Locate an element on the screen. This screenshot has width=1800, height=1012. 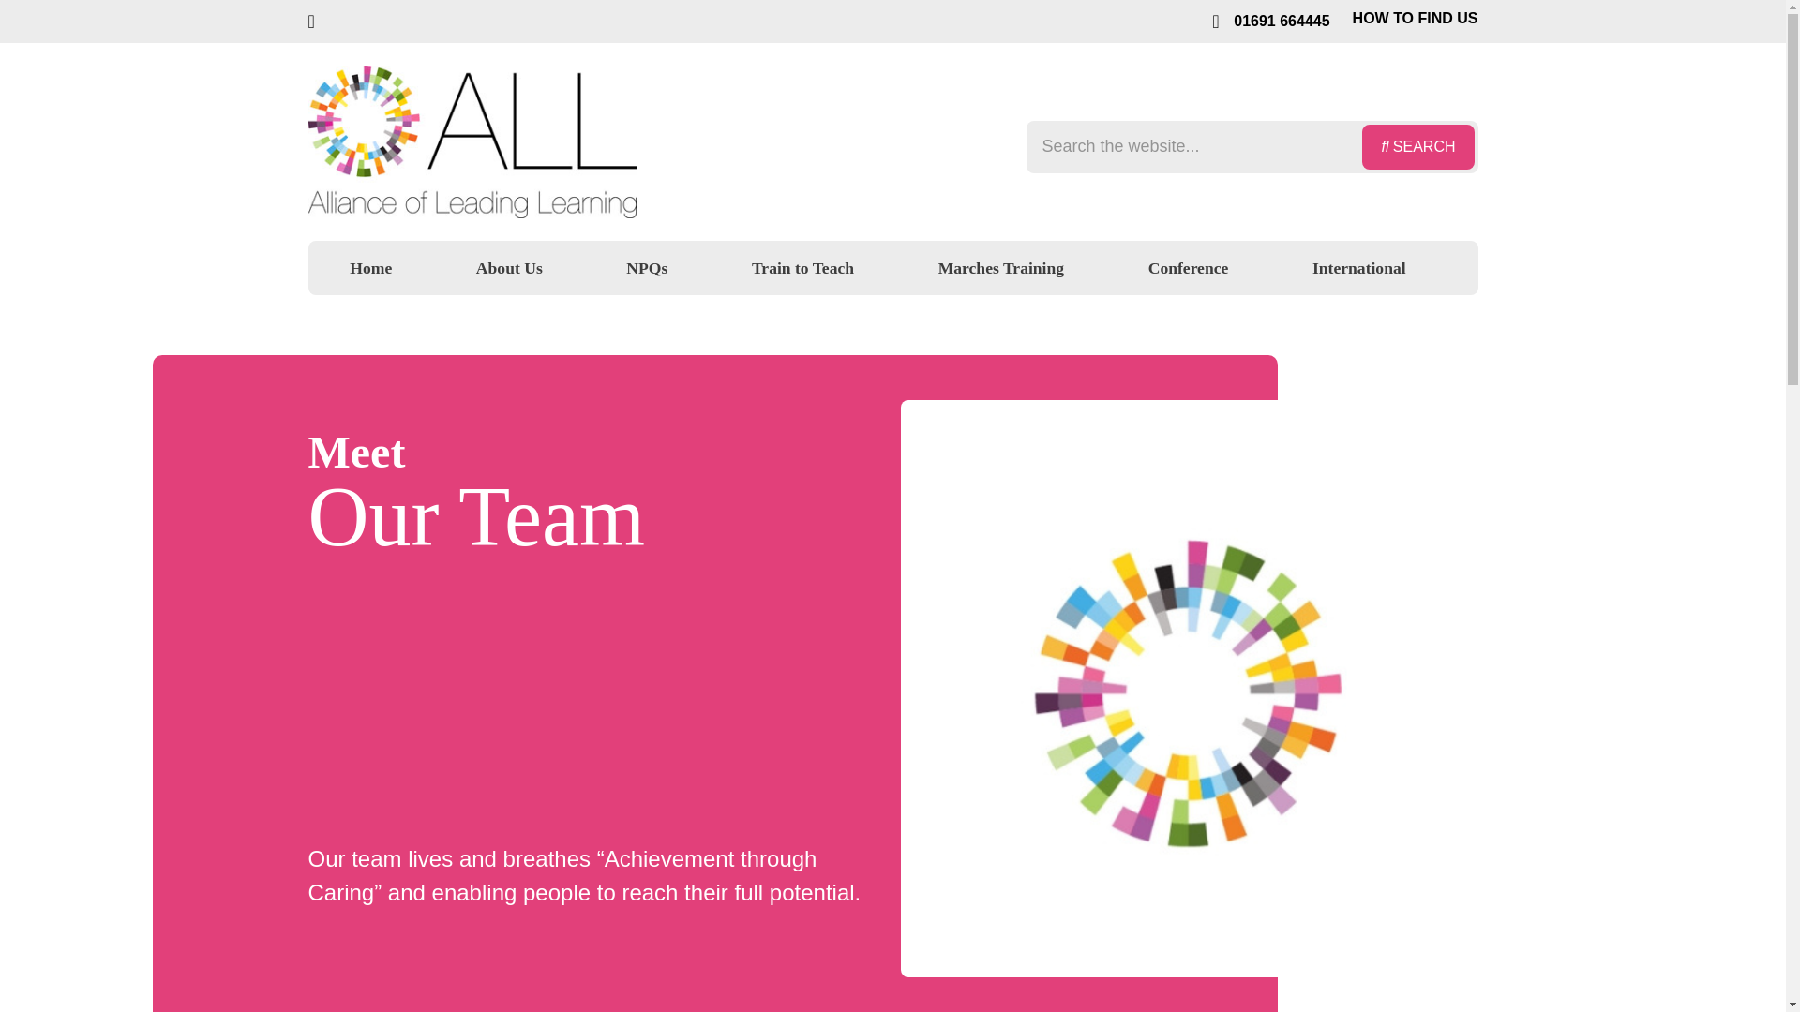
SEARCH is located at coordinates (1417, 146).